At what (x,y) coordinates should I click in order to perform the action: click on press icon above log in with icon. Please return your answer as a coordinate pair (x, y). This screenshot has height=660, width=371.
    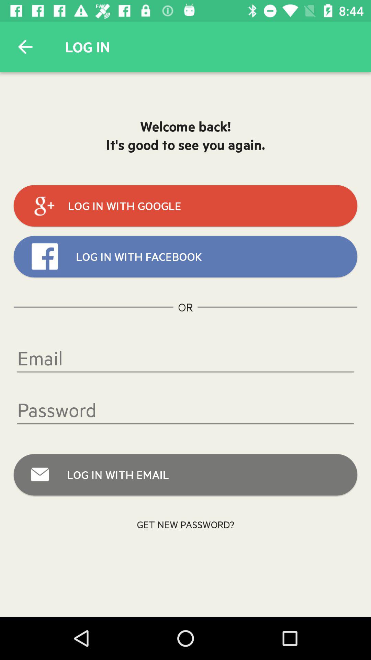
    Looking at the image, I should click on (185, 410).